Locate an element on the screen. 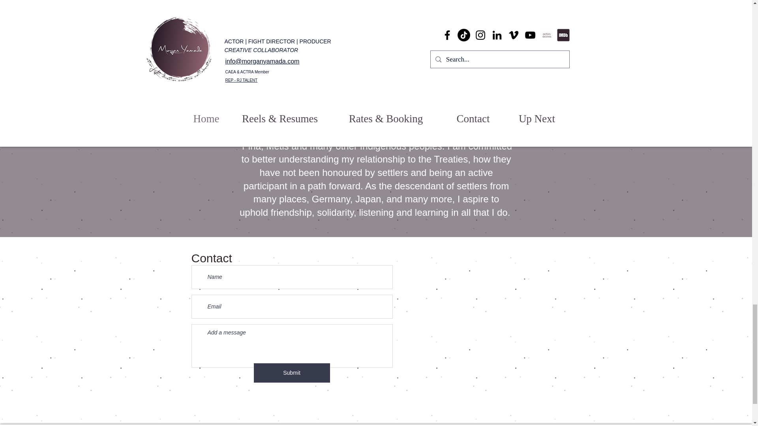  Submit is located at coordinates (291, 373).